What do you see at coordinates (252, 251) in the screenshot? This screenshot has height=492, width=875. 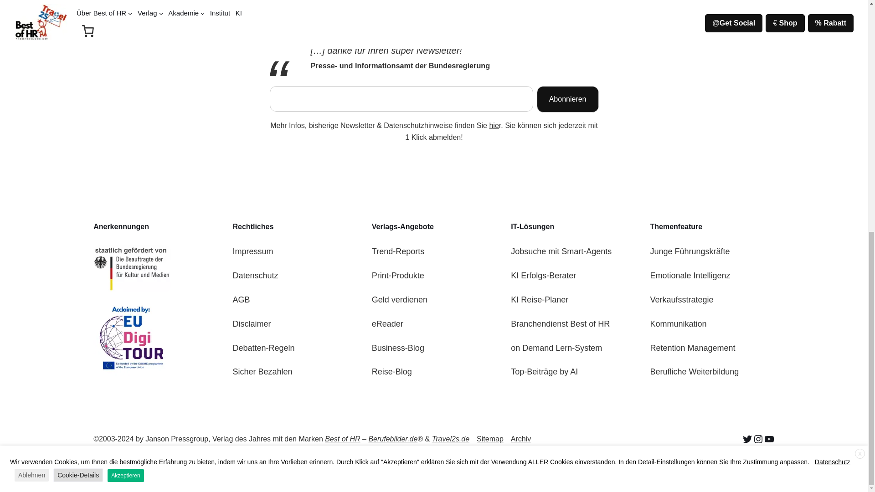 I see `Impressum` at bounding box center [252, 251].